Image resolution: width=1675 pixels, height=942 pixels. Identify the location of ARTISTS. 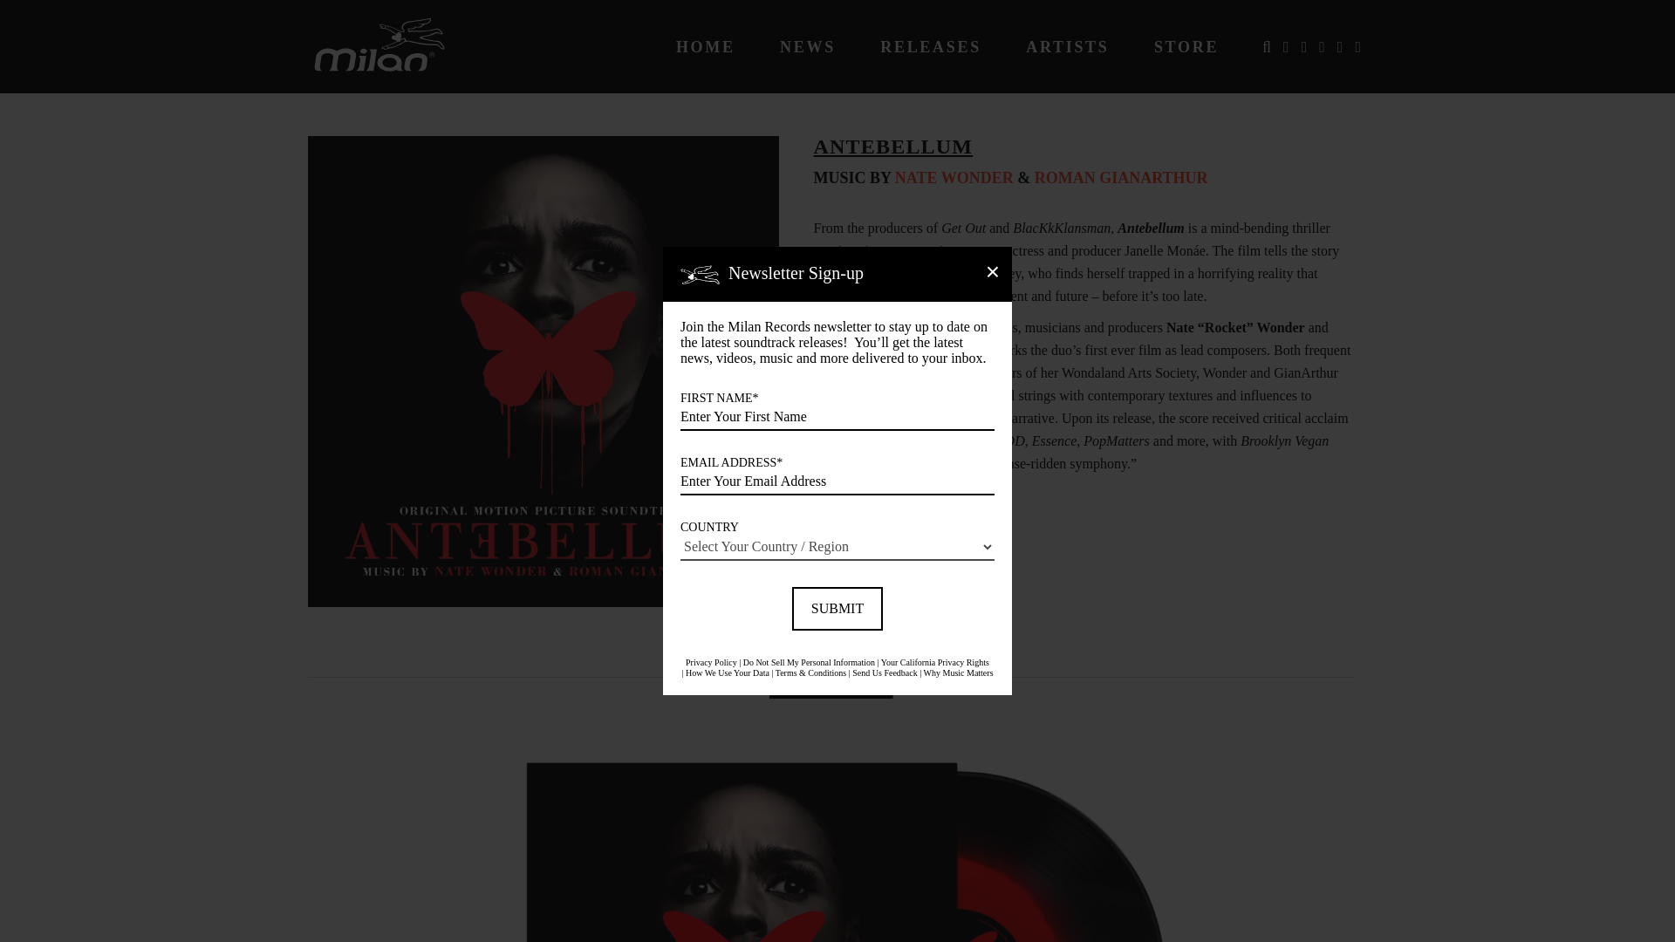
(1067, 47).